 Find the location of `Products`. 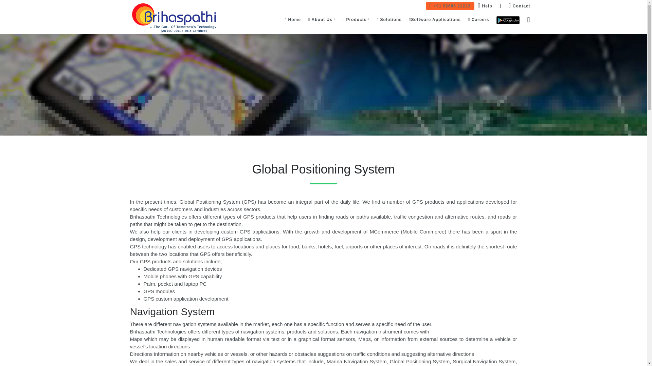

Products is located at coordinates (356, 19).